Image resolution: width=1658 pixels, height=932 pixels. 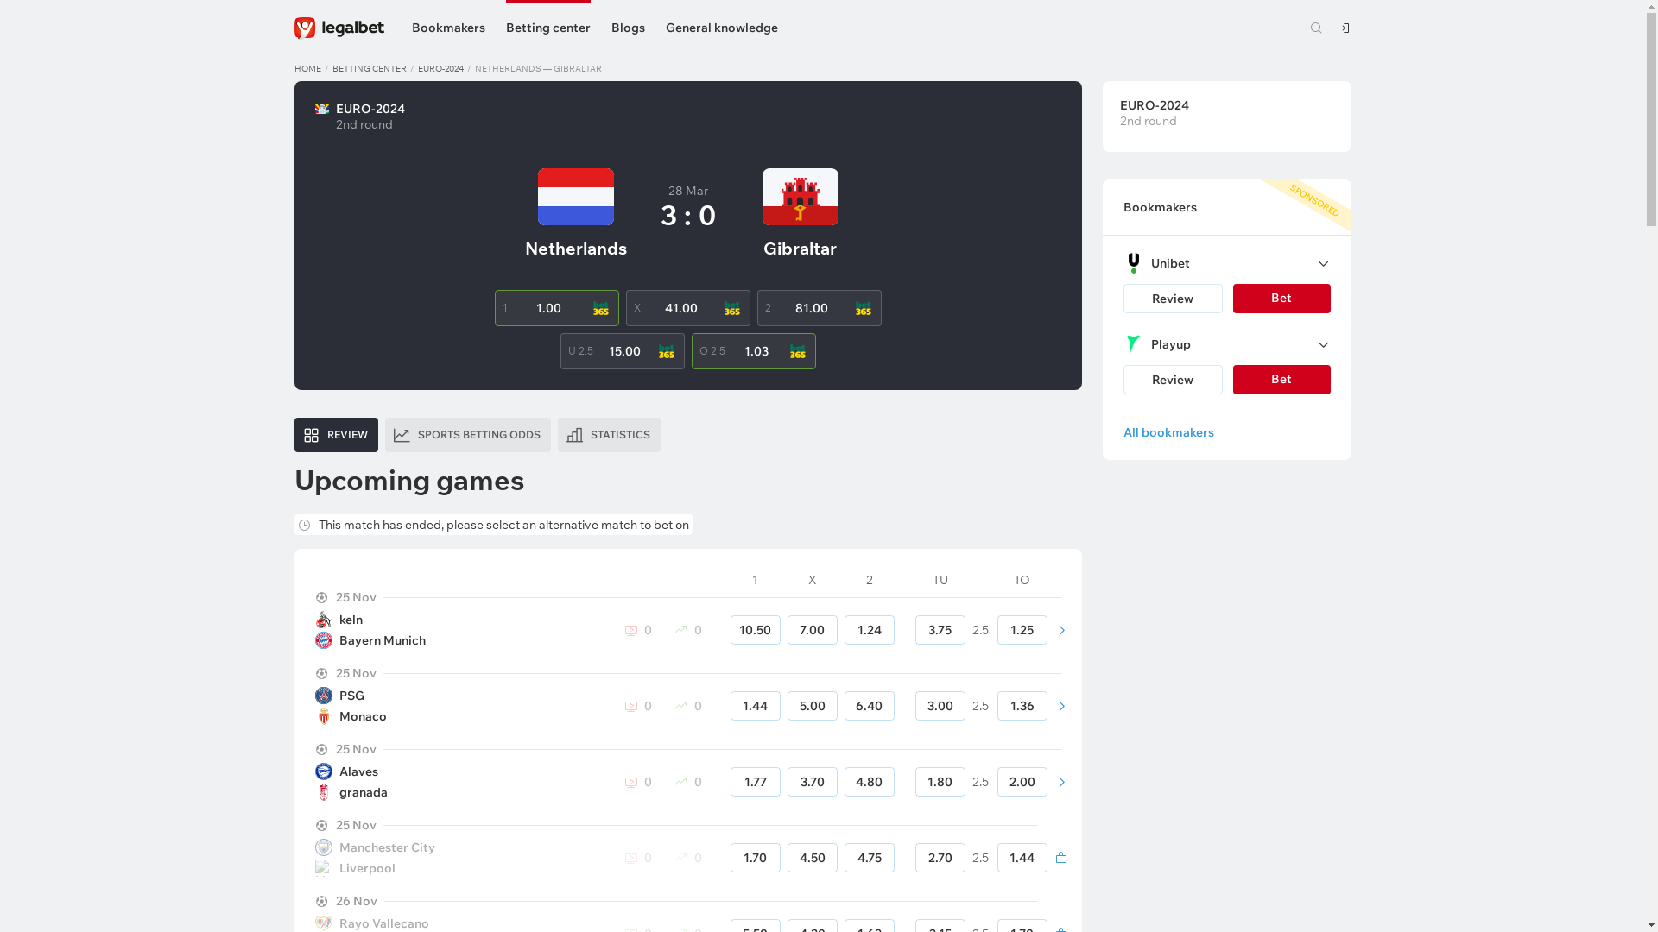 What do you see at coordinates (687, 308) in the screenshot?
I see `X
41.00` at bounding box center [687, 308].